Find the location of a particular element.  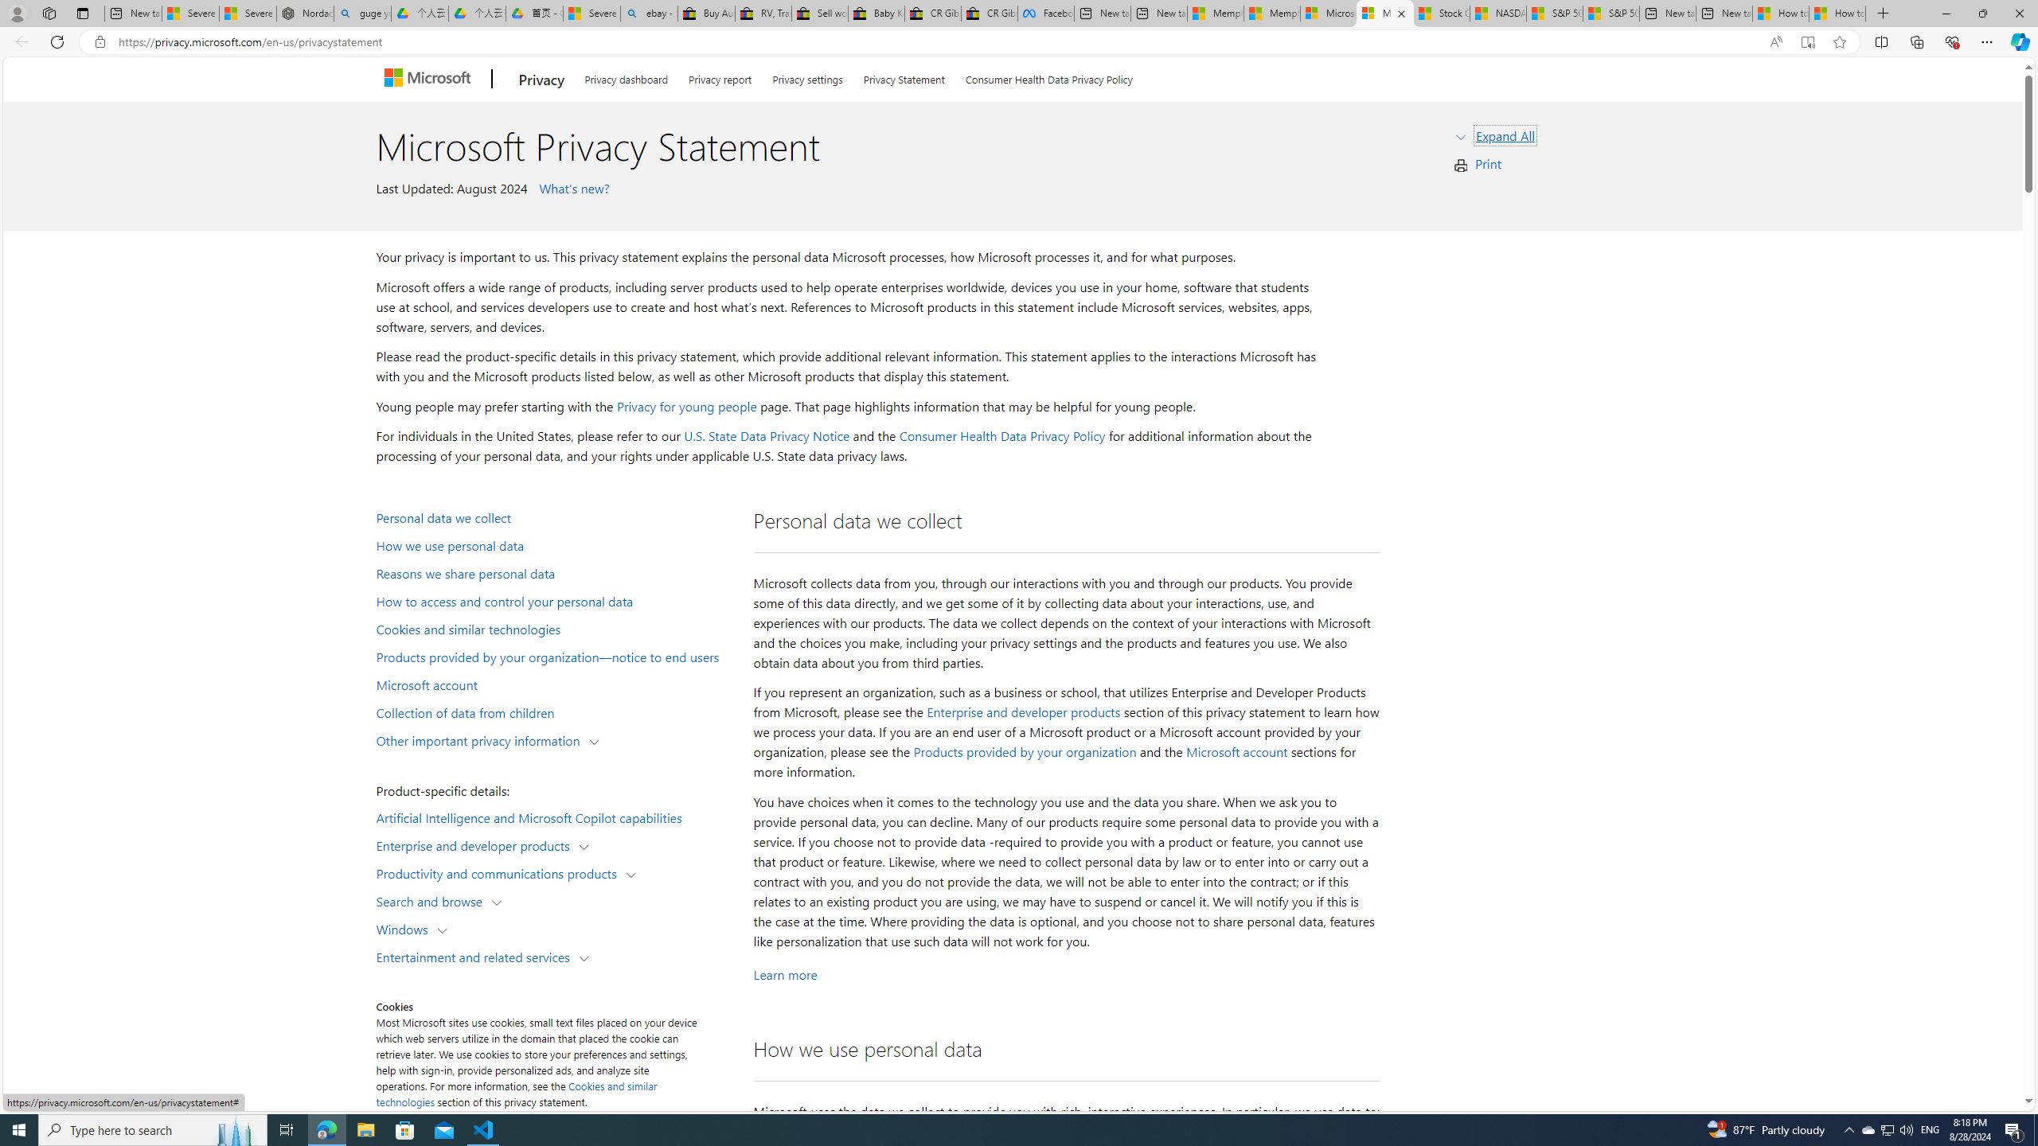

Read aloud this page (Ctrl+Shift+U) is located at coordinates (1775, 42).